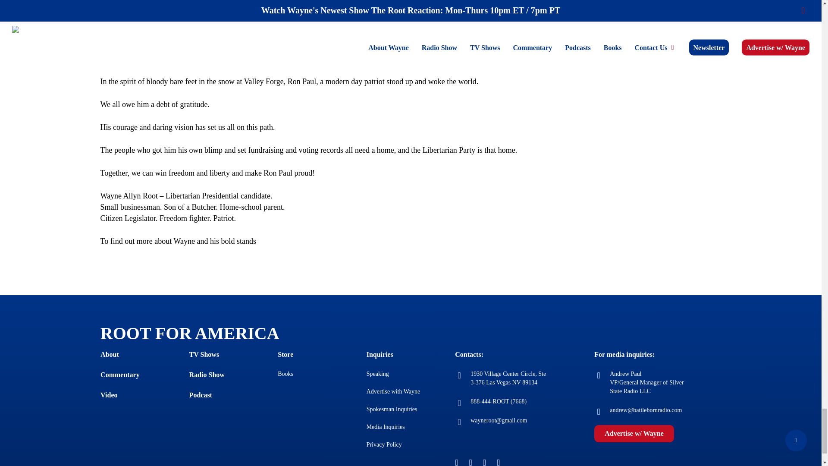  What do you see at coordinates (393, 391) in the screenshot?
I see `Advertise with Wayne` at bounding box center [393, 391].